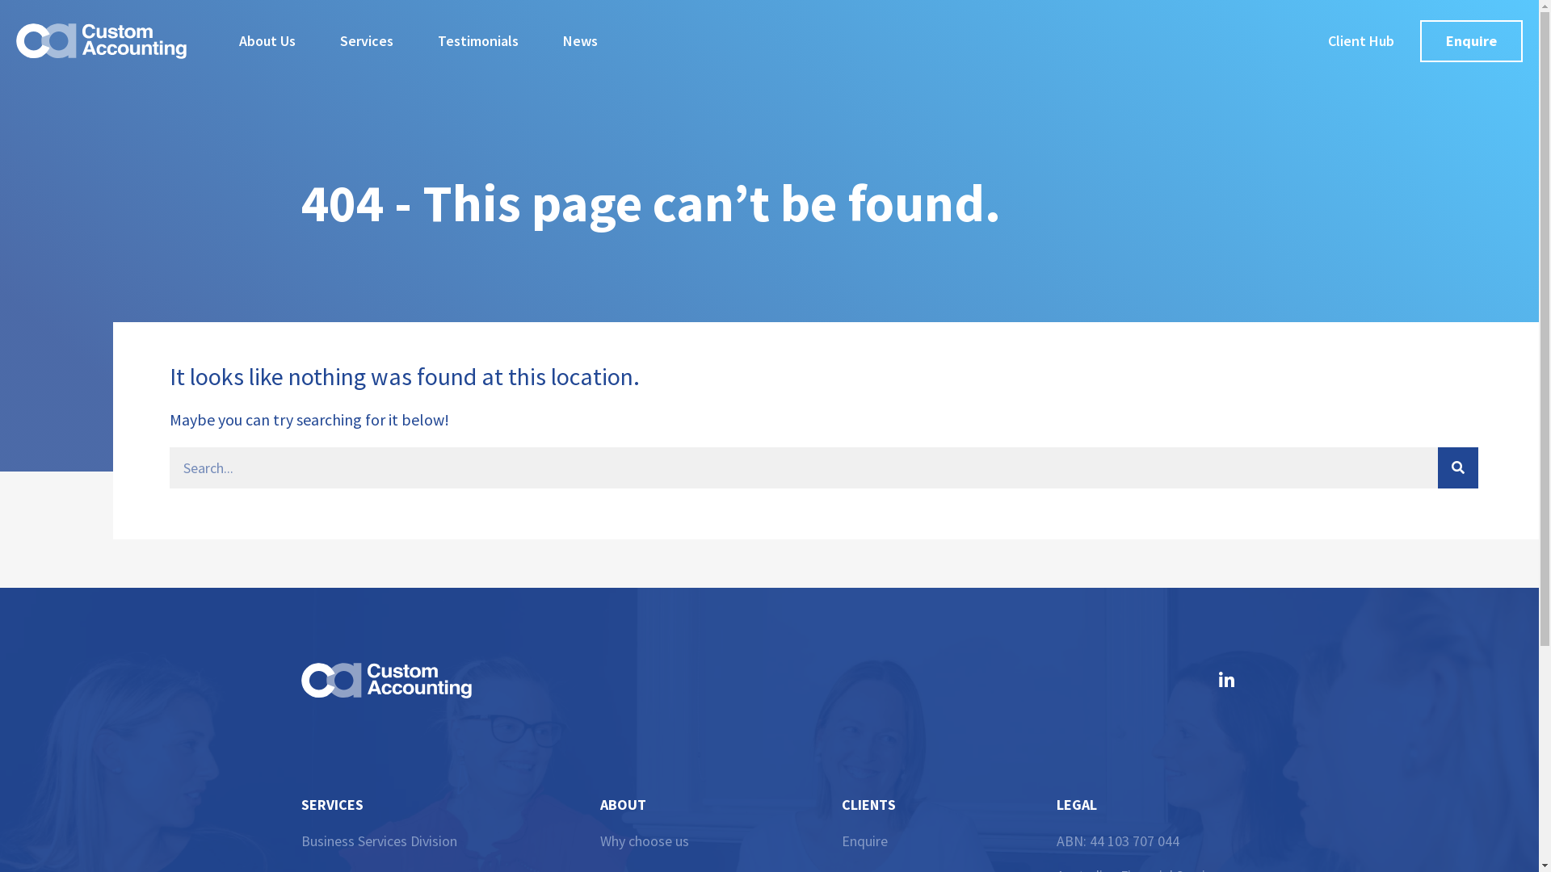 Image resolution: width=1551 pixels, height=872 pixels. Describe the element at coordinates (721, 841) in the screenshot. I see `Why choose us` at that location.